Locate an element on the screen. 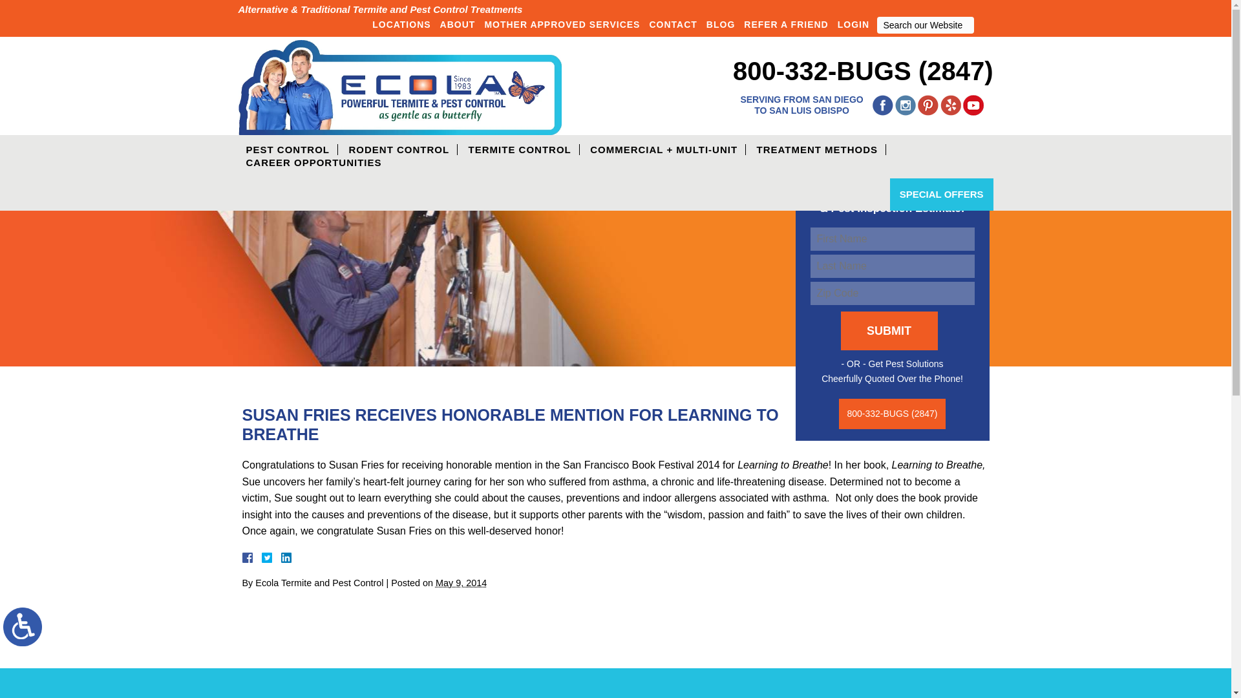 The width and height of the screenshot is (1241, 698). Facebook is located at coordinates (262, 557).